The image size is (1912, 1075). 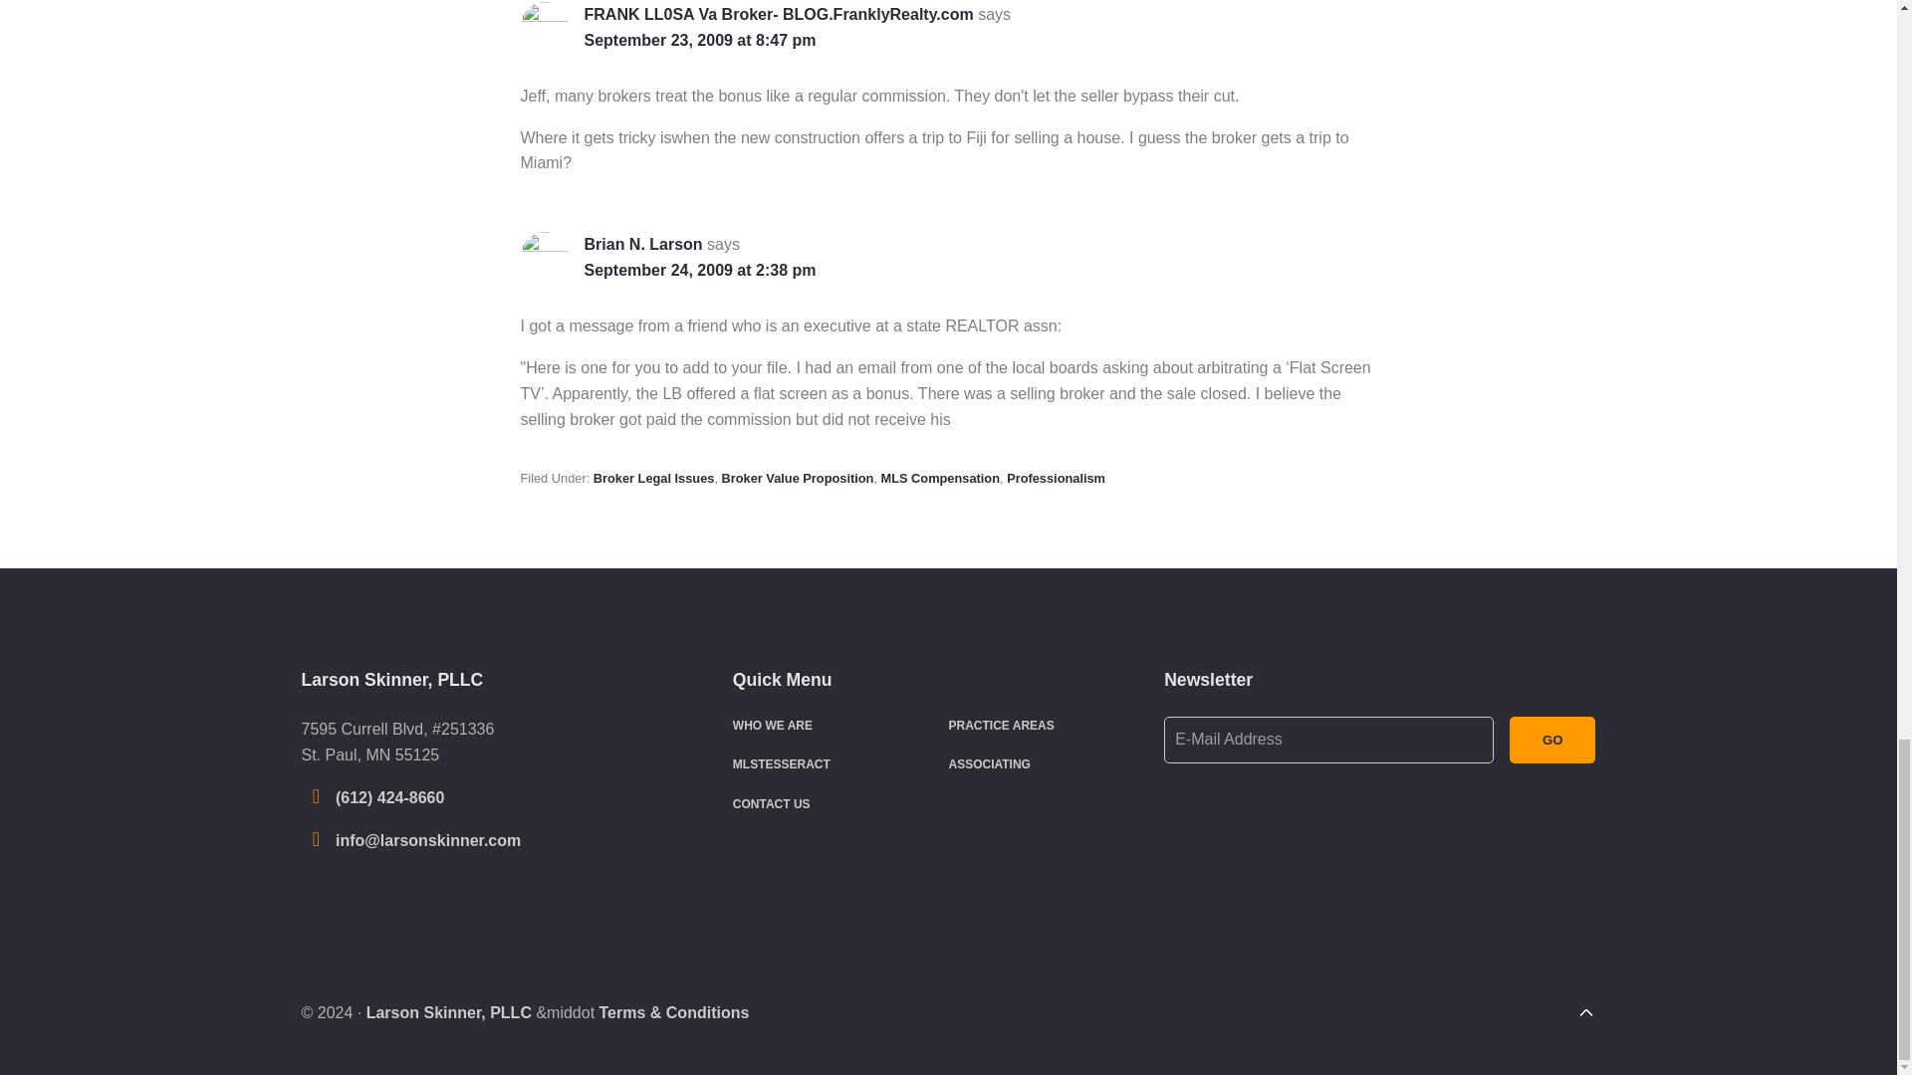 I want to click on PRACTICE AREAS, so click(x=1000, y=725).